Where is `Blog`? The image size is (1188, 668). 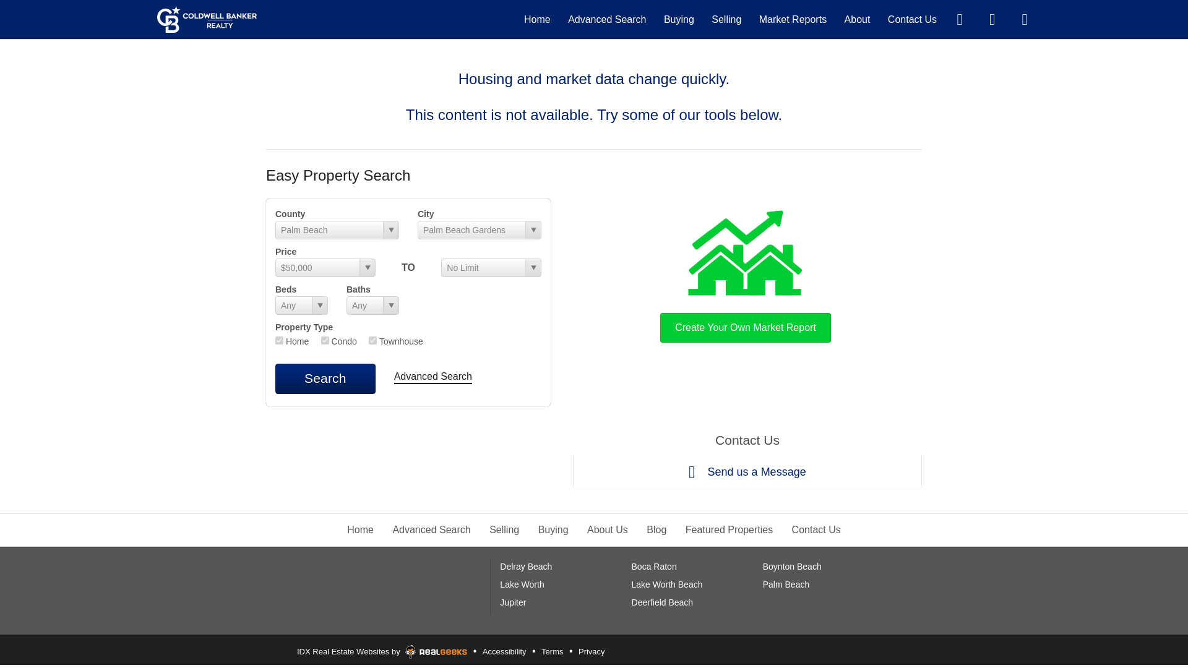
Blog is located at coordinates (656, 529).